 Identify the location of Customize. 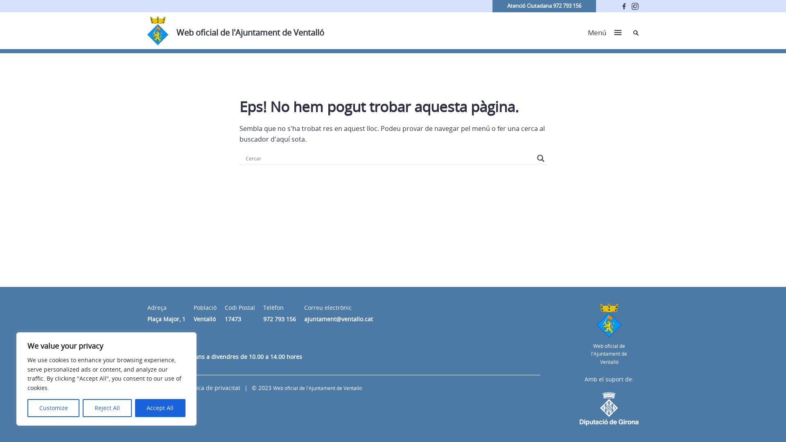
(53, 408).